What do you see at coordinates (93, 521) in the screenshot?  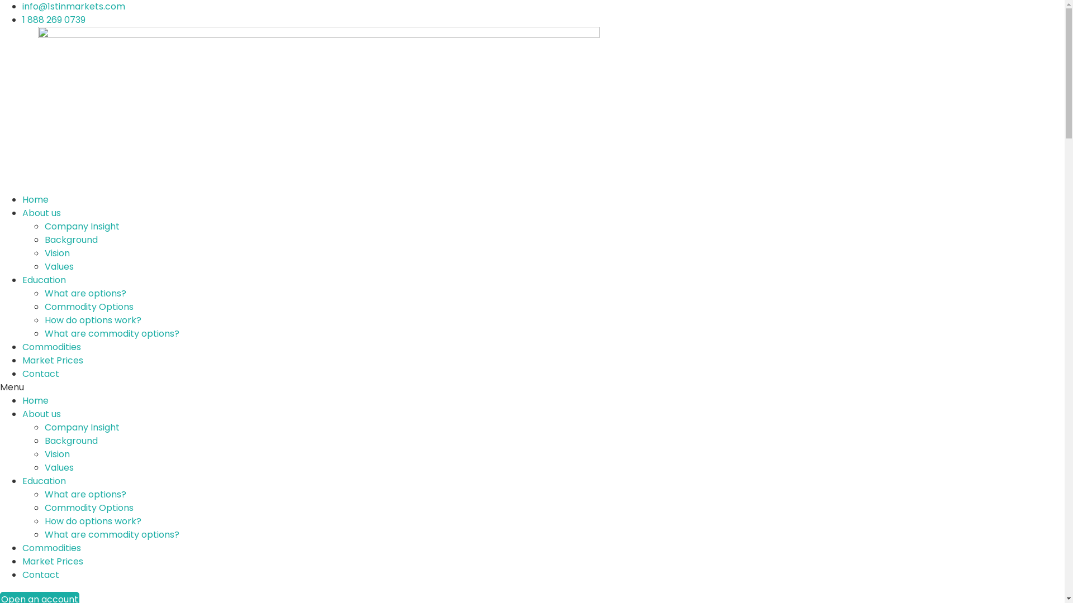 I see `How do options work?` at bounding box center [93, 521].